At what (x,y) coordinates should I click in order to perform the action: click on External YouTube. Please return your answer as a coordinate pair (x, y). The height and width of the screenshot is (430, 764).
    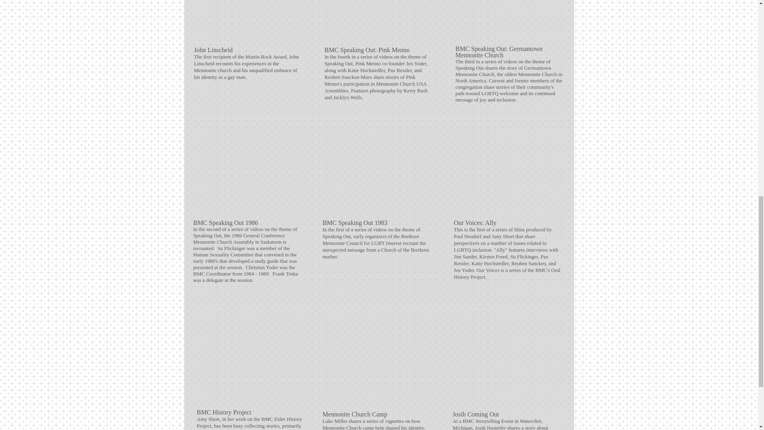
    Looking at the image, I should click on (506, 362).